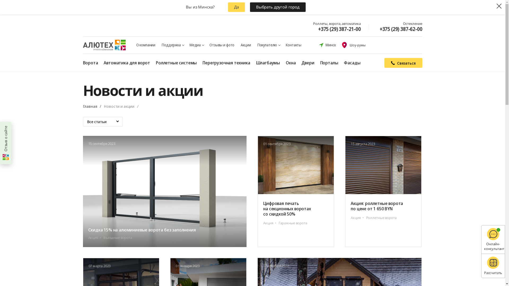 The height and width of the screenshot is (286, 509). I want to click on +375 (29) 387-62-00, so click(401, 29).